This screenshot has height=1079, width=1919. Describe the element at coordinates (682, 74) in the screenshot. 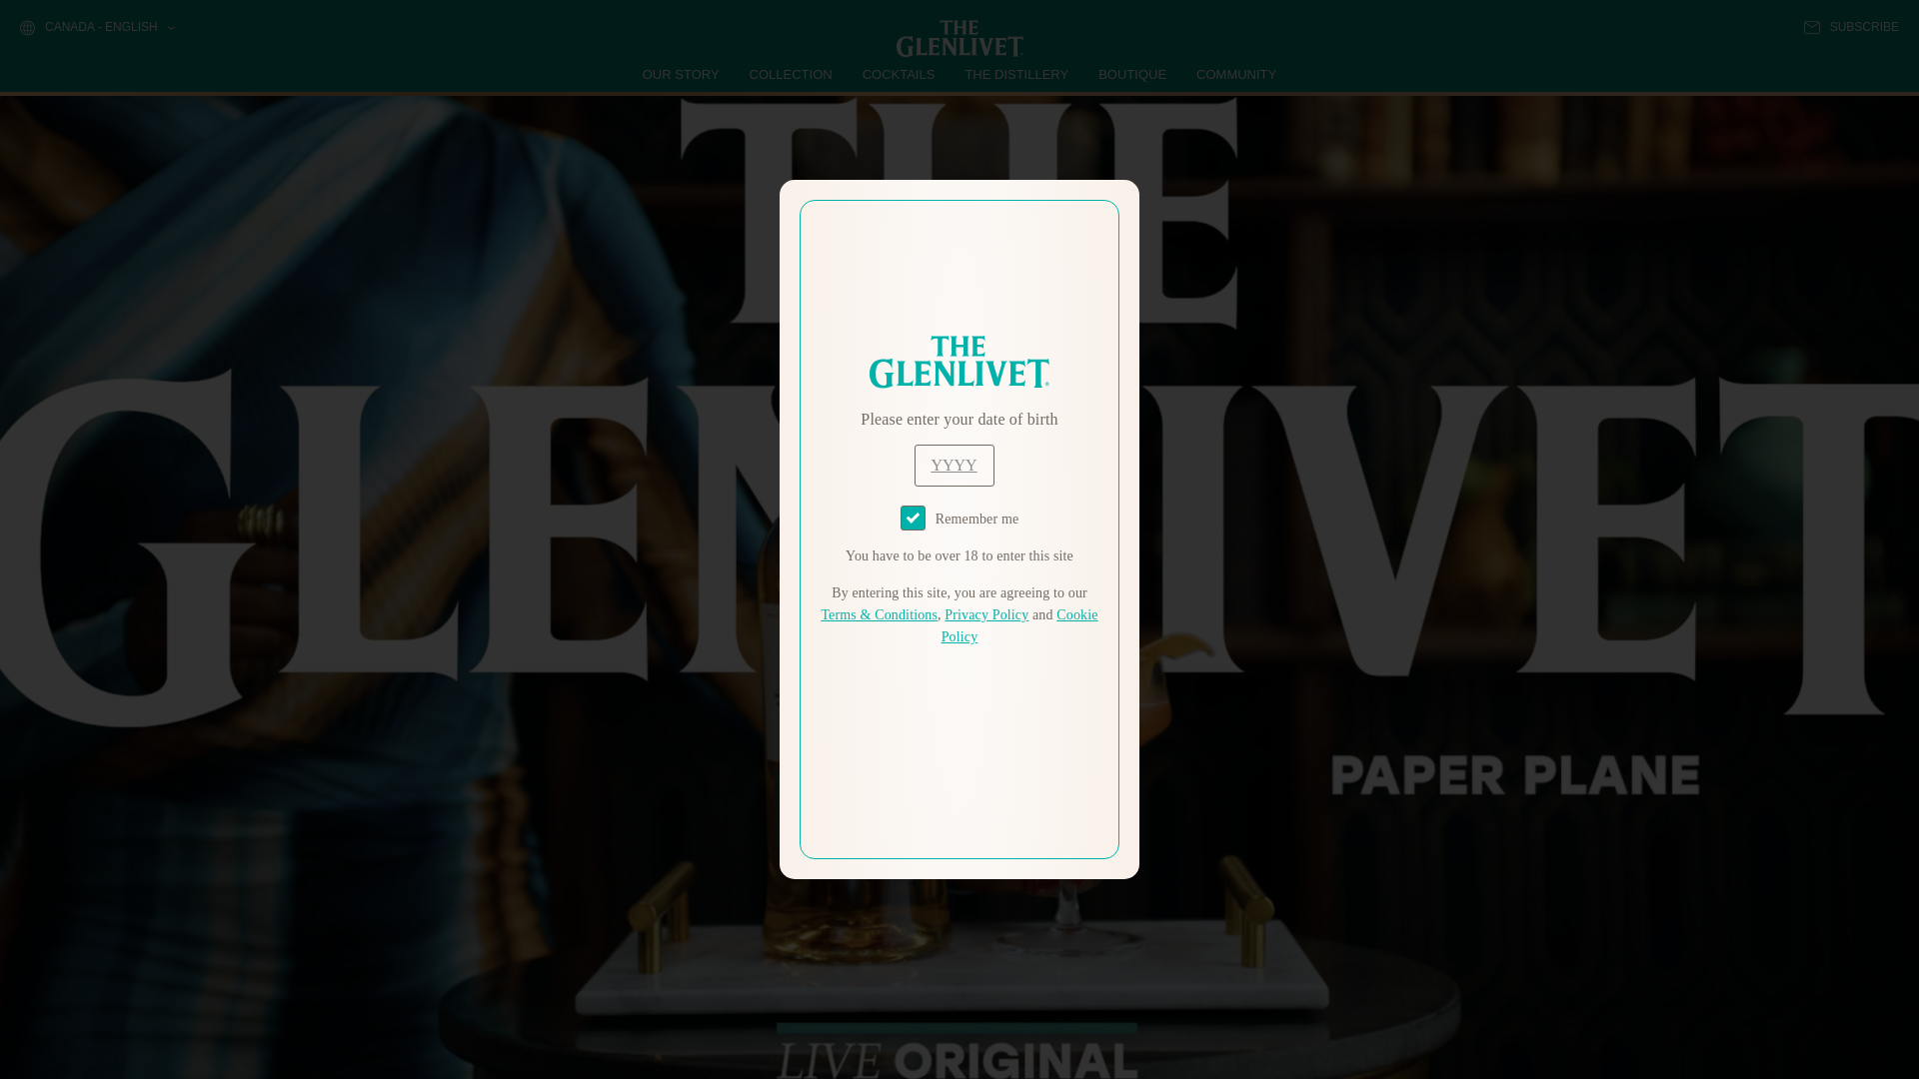

I see `OUR STORY` at that location.